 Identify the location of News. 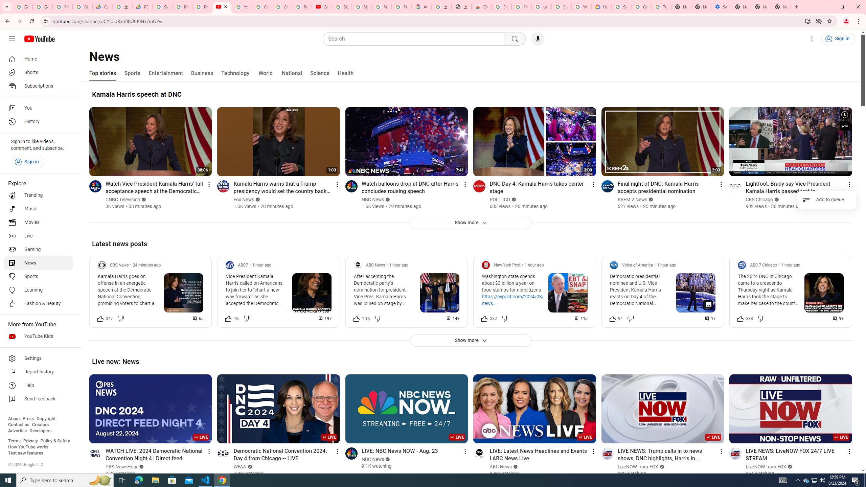
(39, 263).